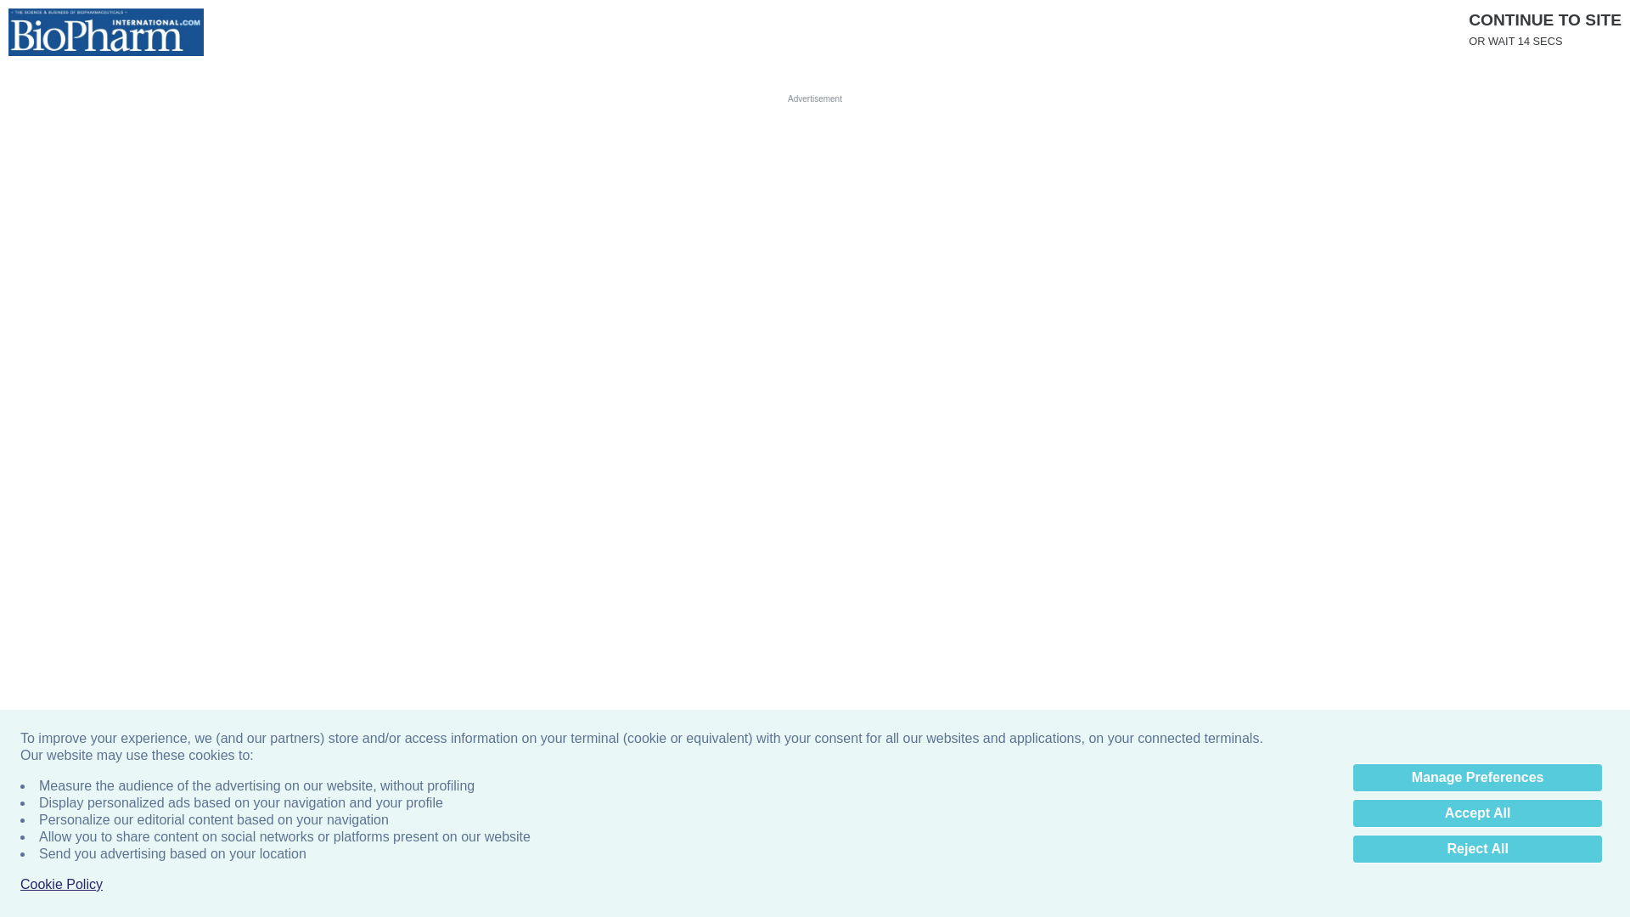  What do you see at coordinates (1477, 778) in the screenshot?
I see `Manage Preferences` at bounding box center [1477, 778].